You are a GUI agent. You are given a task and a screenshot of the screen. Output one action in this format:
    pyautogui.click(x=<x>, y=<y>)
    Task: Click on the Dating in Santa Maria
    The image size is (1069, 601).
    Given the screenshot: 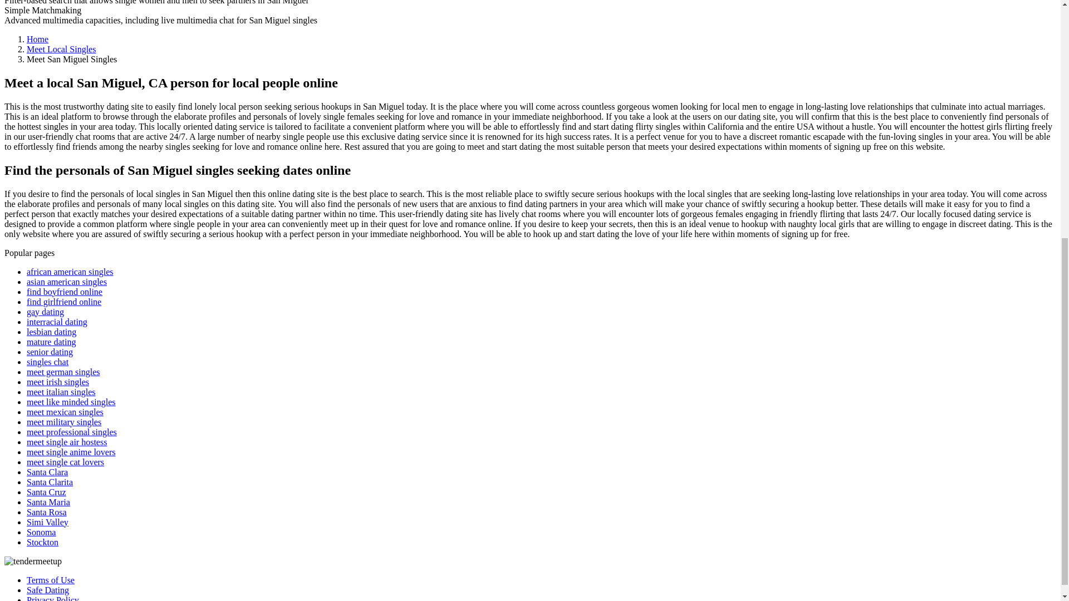 What is the action you would take?
    pyautogui.click(x=48, y=502)
    